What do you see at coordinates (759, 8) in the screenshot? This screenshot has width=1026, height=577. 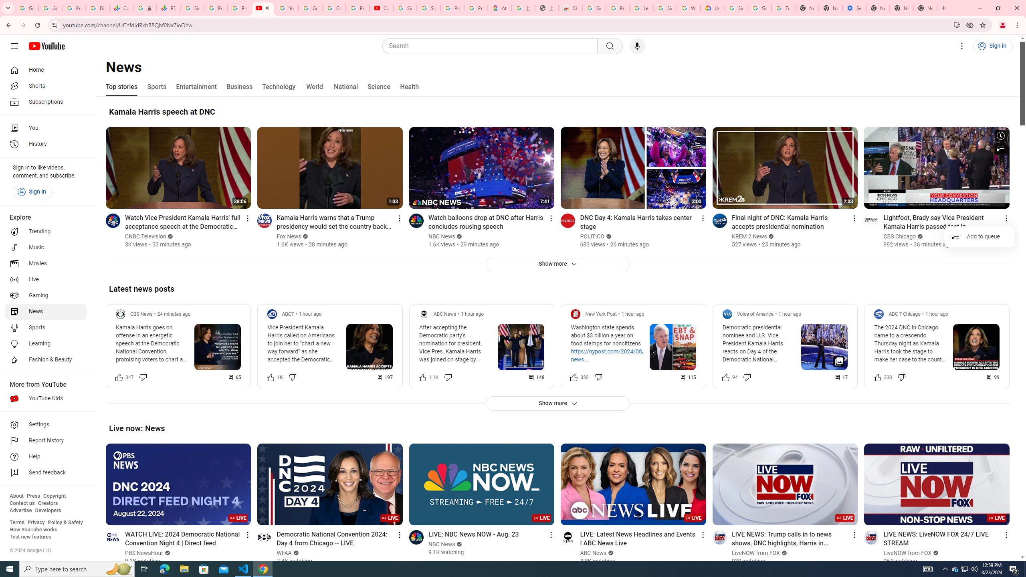 I see `Google Account Help` at bounding box center [759, 8].